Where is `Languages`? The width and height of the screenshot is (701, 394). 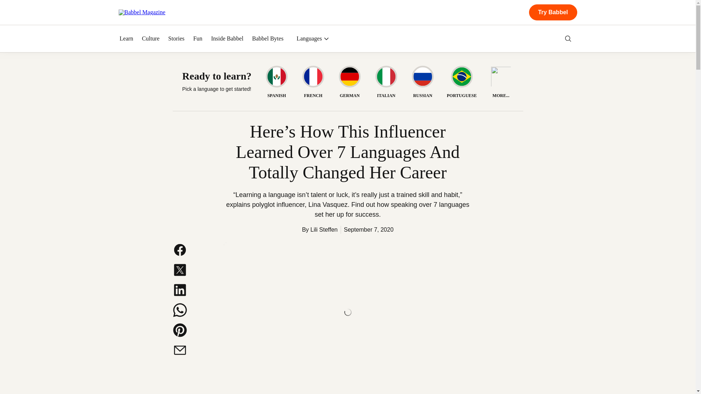 Languages is located at coordinates (313, 39).